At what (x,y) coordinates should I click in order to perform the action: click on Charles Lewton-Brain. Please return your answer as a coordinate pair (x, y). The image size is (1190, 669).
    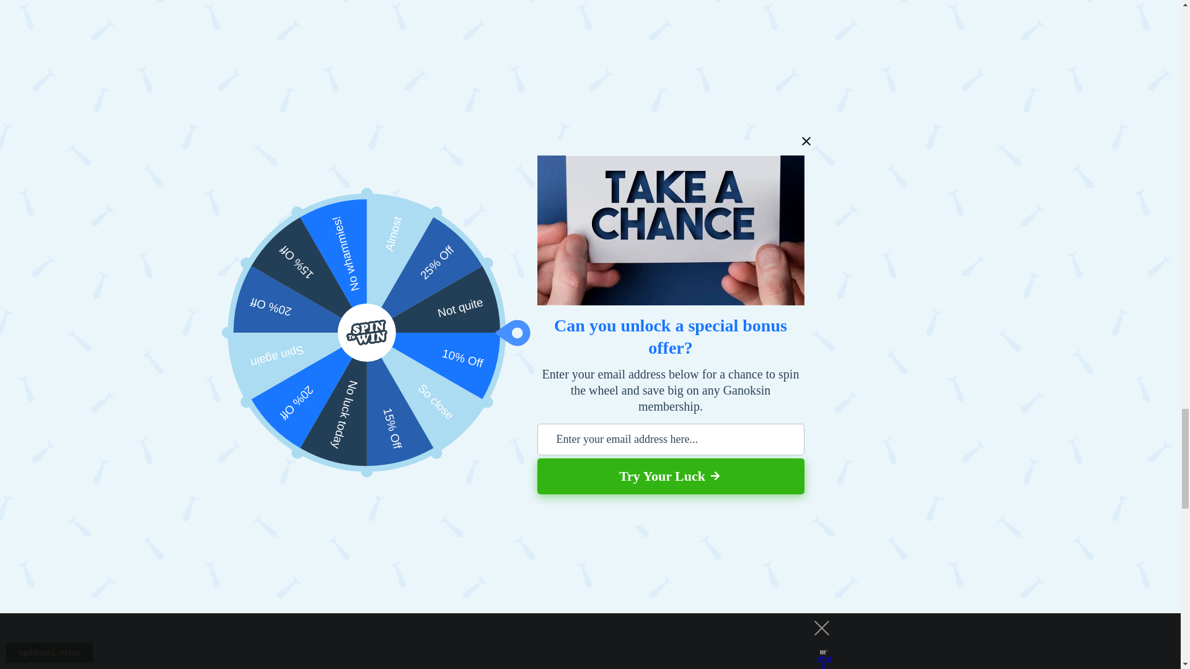
    Looking at the image, I should click on (483, 10).